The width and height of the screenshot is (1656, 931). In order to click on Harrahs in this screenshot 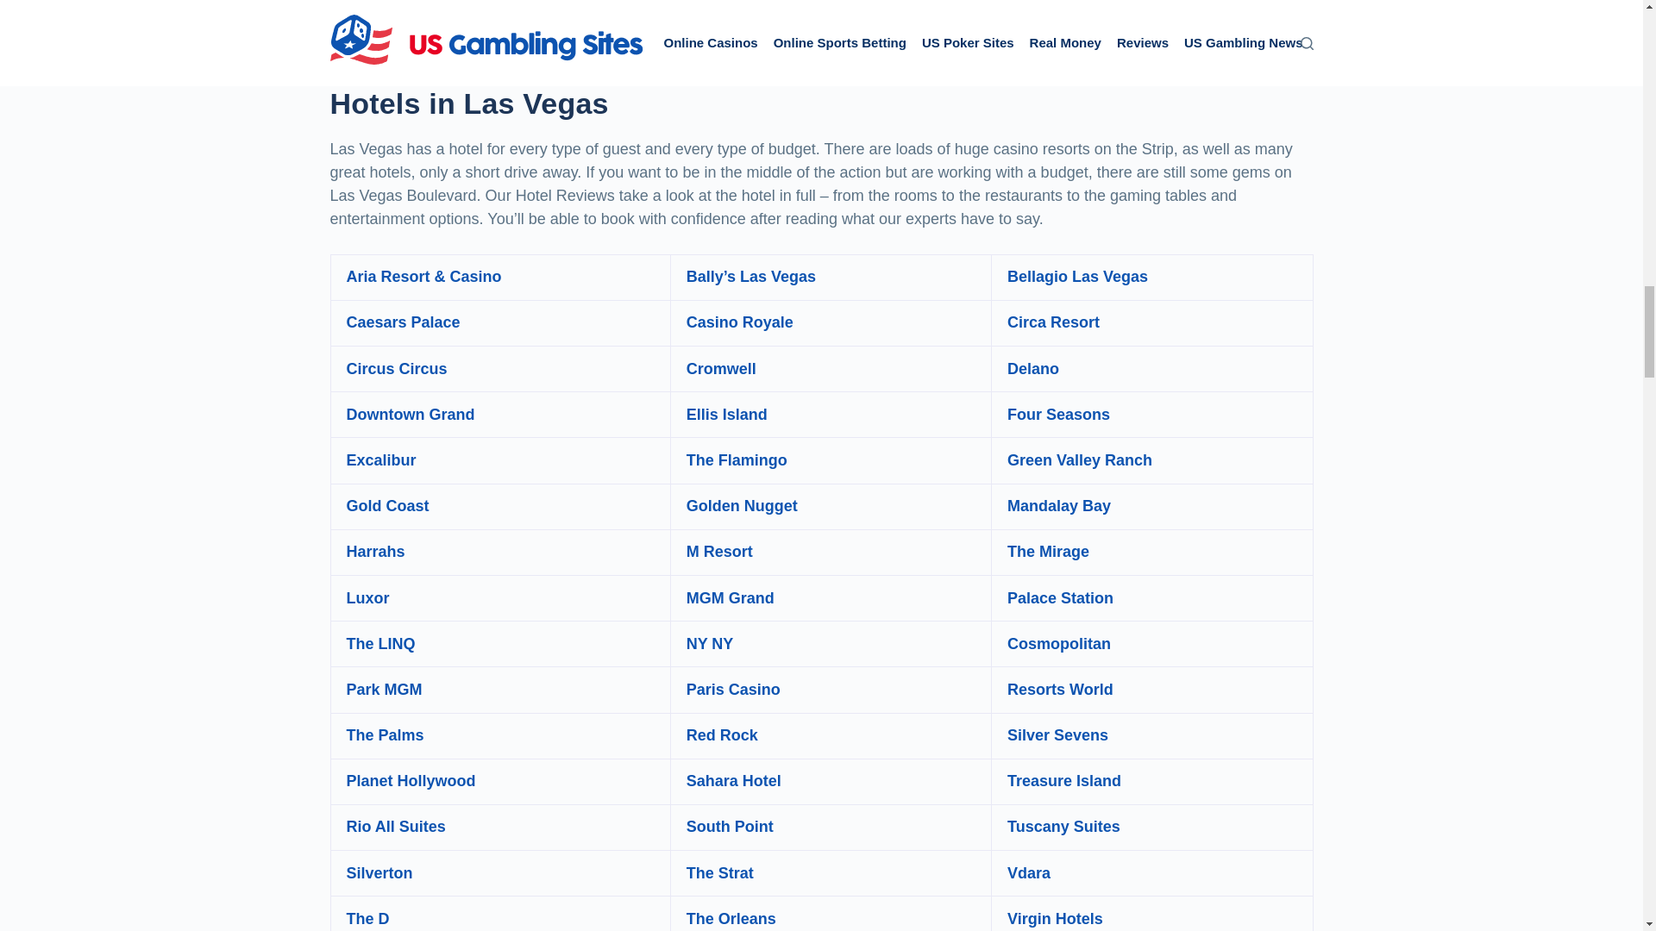, I will do `click(376, 552)`.